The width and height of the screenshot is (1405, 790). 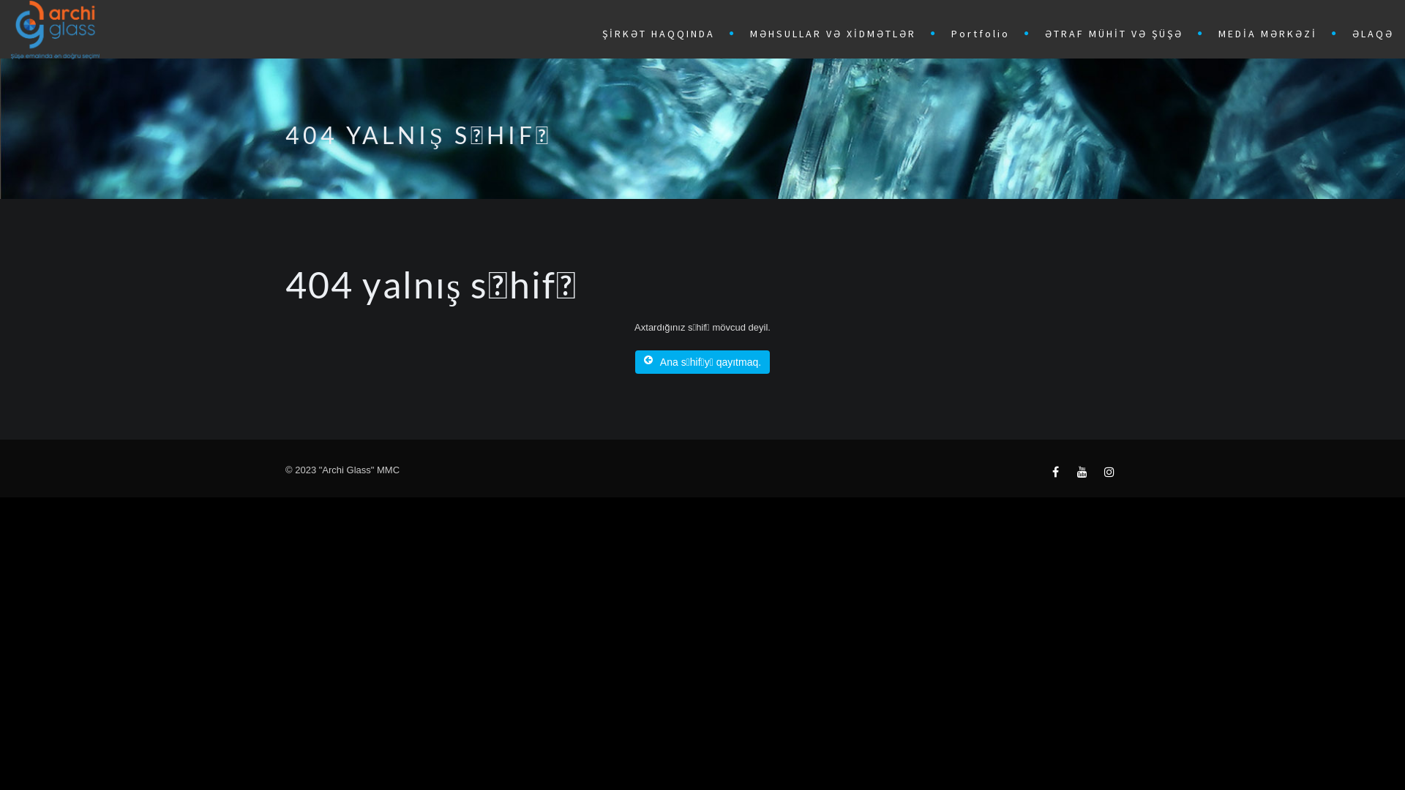 I want to click on Portfolio, so click(x=983, y=32).